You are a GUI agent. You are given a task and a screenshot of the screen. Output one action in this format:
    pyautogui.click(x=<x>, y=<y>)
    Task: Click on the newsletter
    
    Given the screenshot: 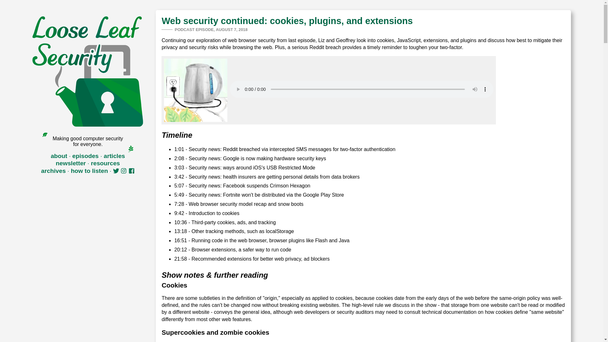 What is the action you would take?
    pyautogui.click(x=71, y=163)
    